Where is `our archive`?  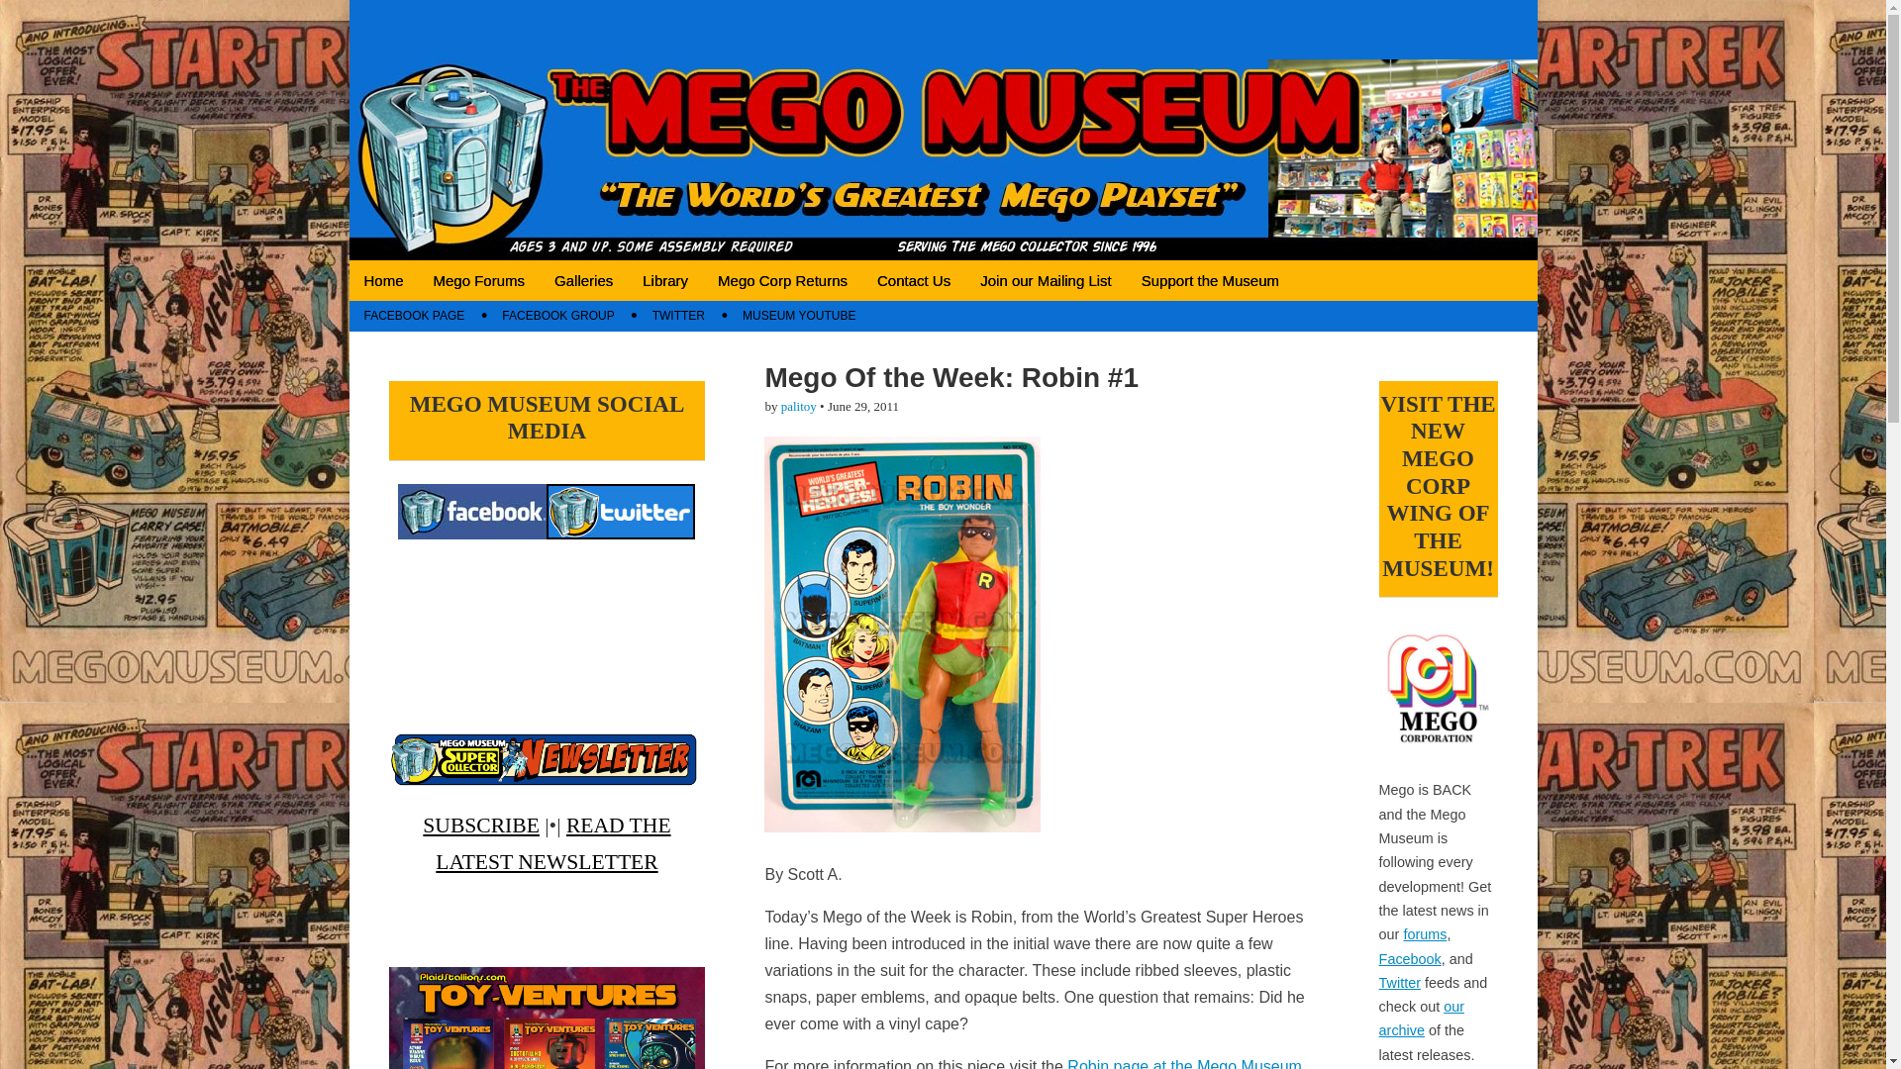 our archive is located at coordinates (1422, 1018).